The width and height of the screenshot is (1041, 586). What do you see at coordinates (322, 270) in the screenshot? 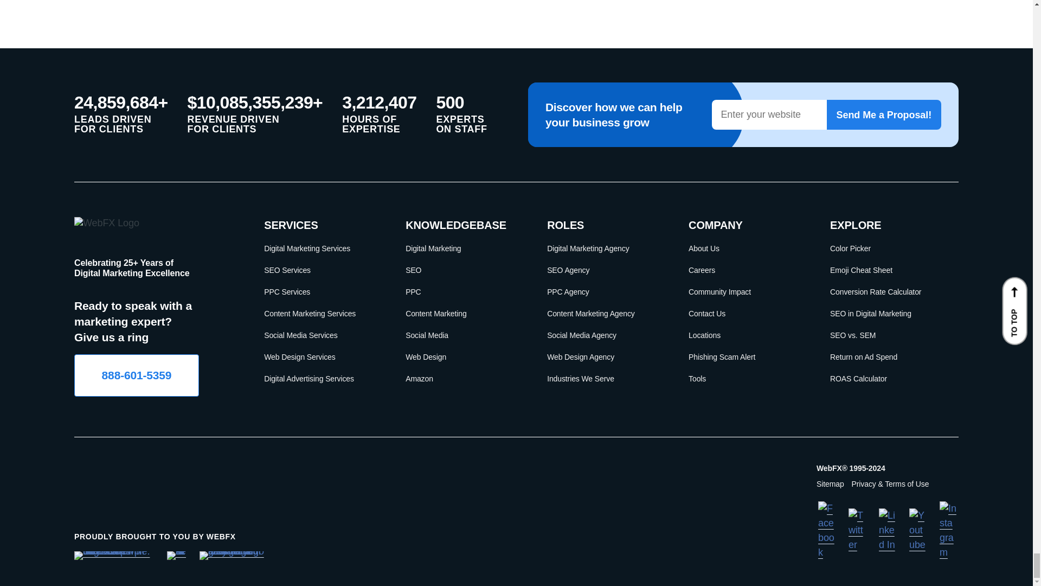
I see `View plans and pricing` at bounding box center [322, 270].